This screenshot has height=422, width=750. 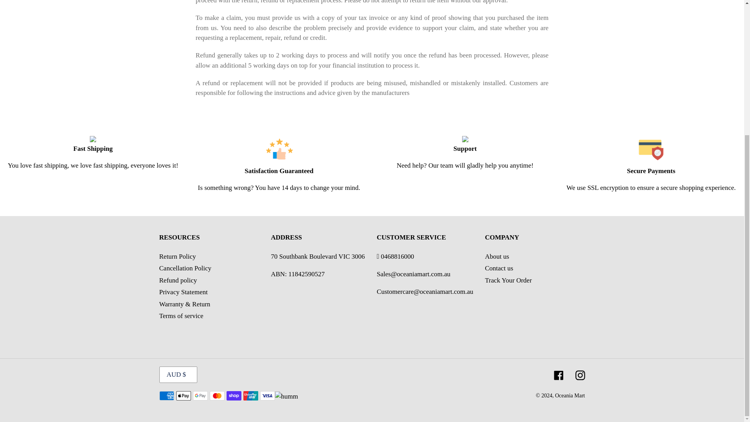 I want to click on Terms of service, so click(x=181, y=316).